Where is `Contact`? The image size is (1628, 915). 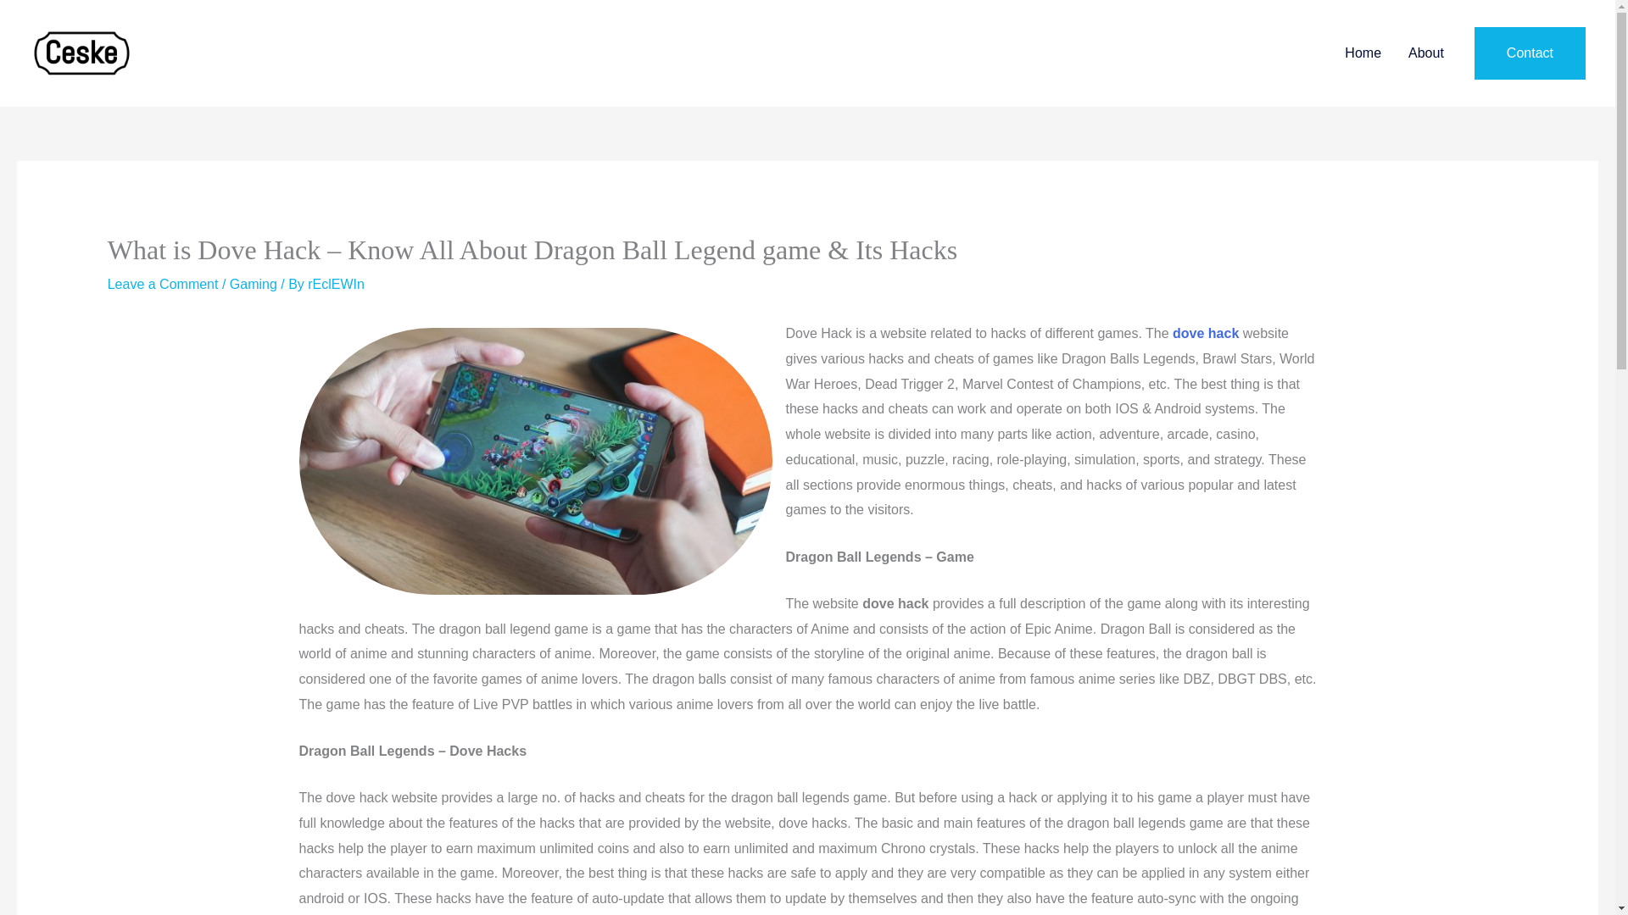 Contact is located at coordinates (1530, 53).